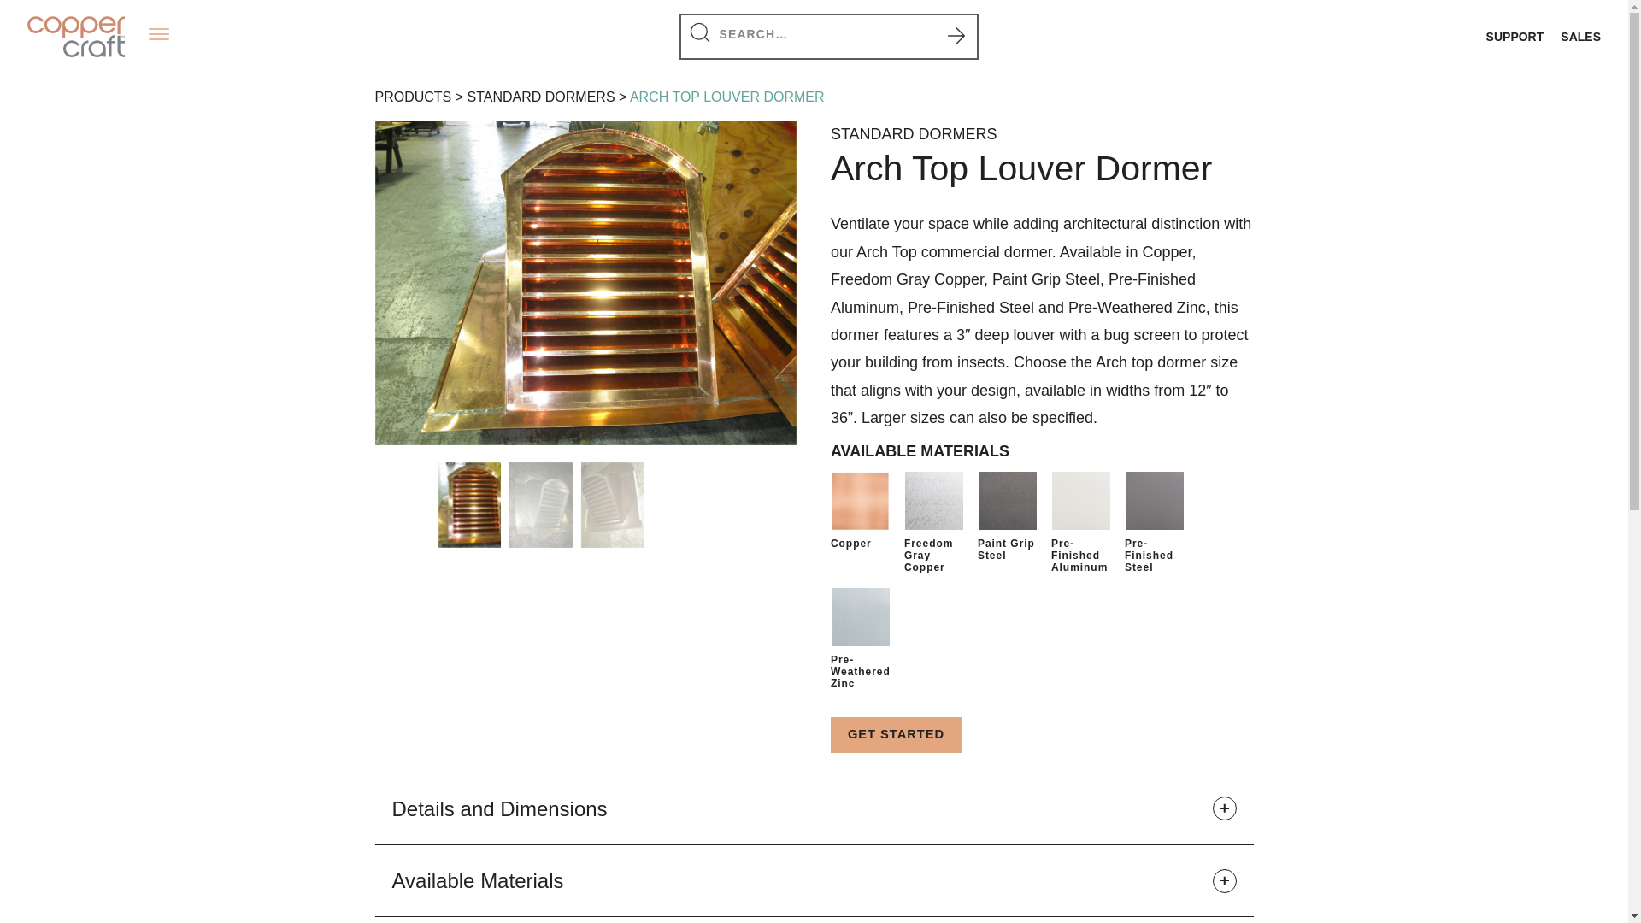 Image resolution: width=1641 pixels, height=923 pixels. I want to click on Pre-Finished Steel, so click(1154, 501).